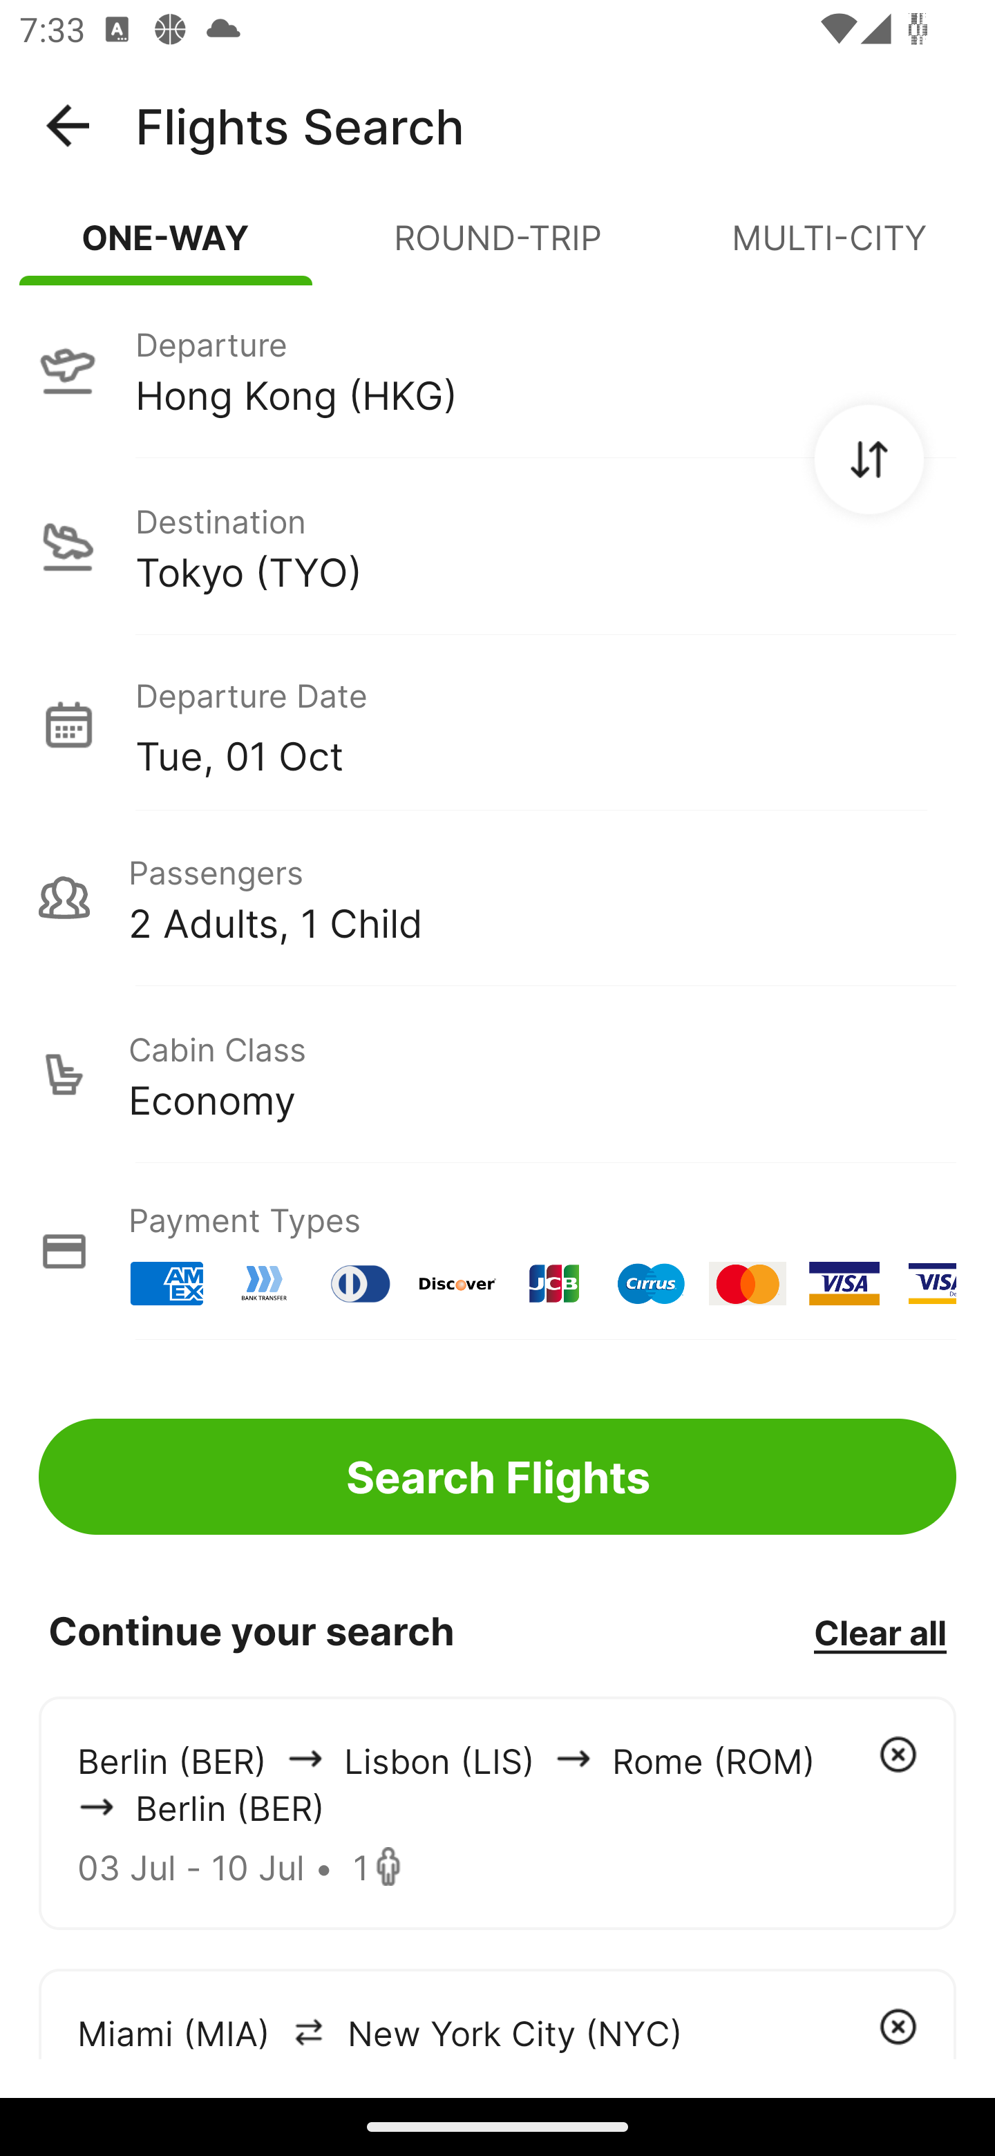 The height and width of the screenshot is (2156, 995). Describe the element at coordinates (497, 249) in the screenshot. I see `ROUND-TRIP` at that location.